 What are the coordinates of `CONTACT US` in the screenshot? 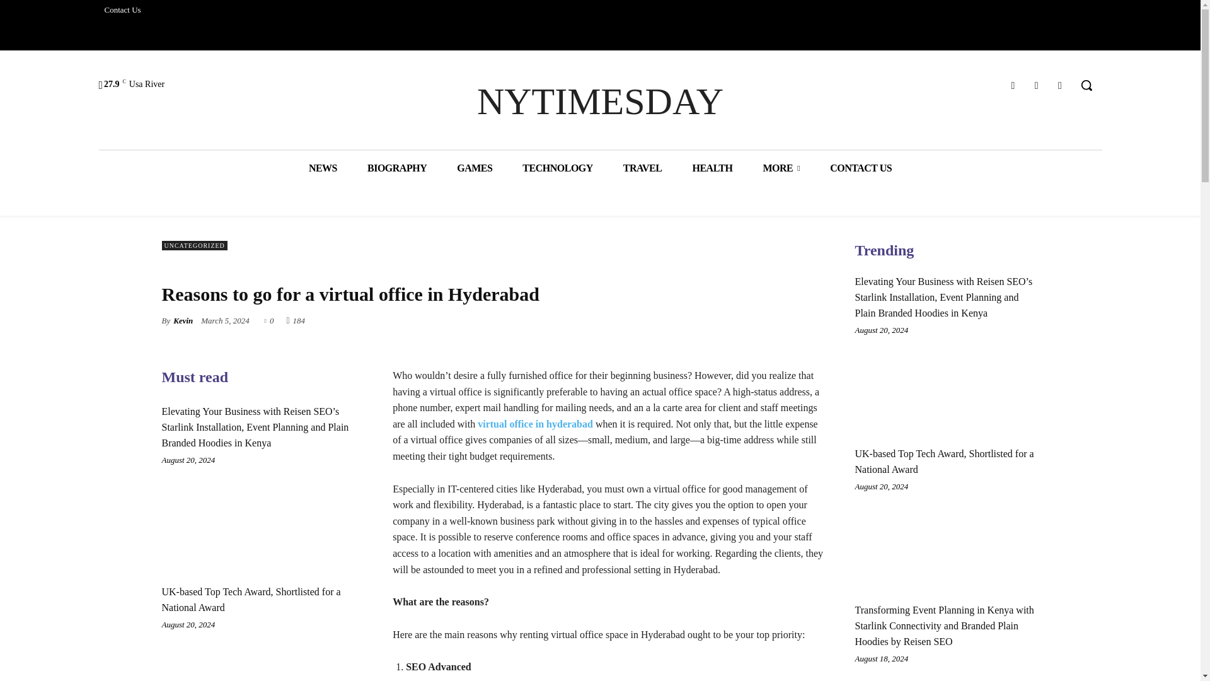 It's located at (860, 168).